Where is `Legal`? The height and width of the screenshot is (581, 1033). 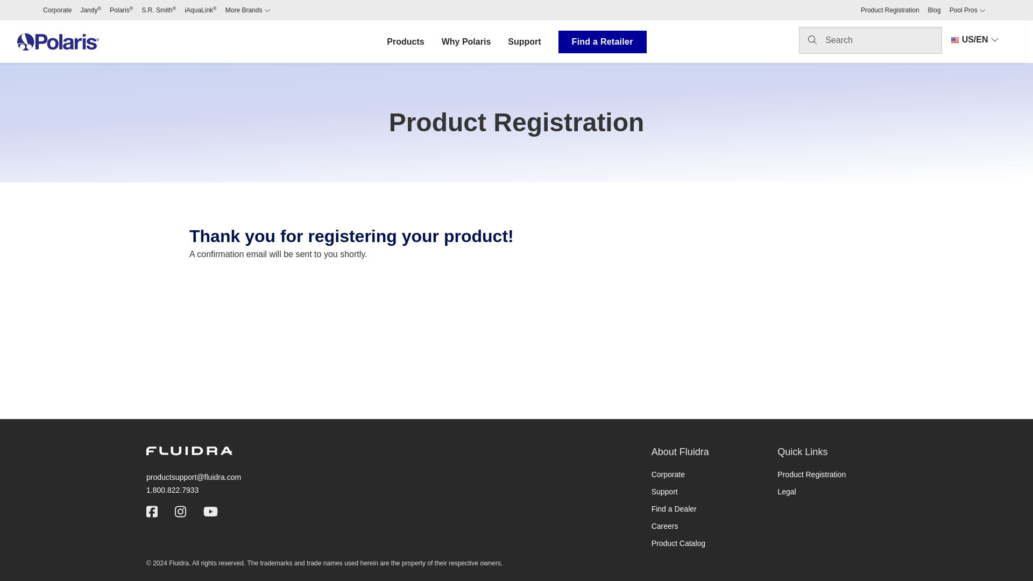 Legal is located at coordinates (787, 492).